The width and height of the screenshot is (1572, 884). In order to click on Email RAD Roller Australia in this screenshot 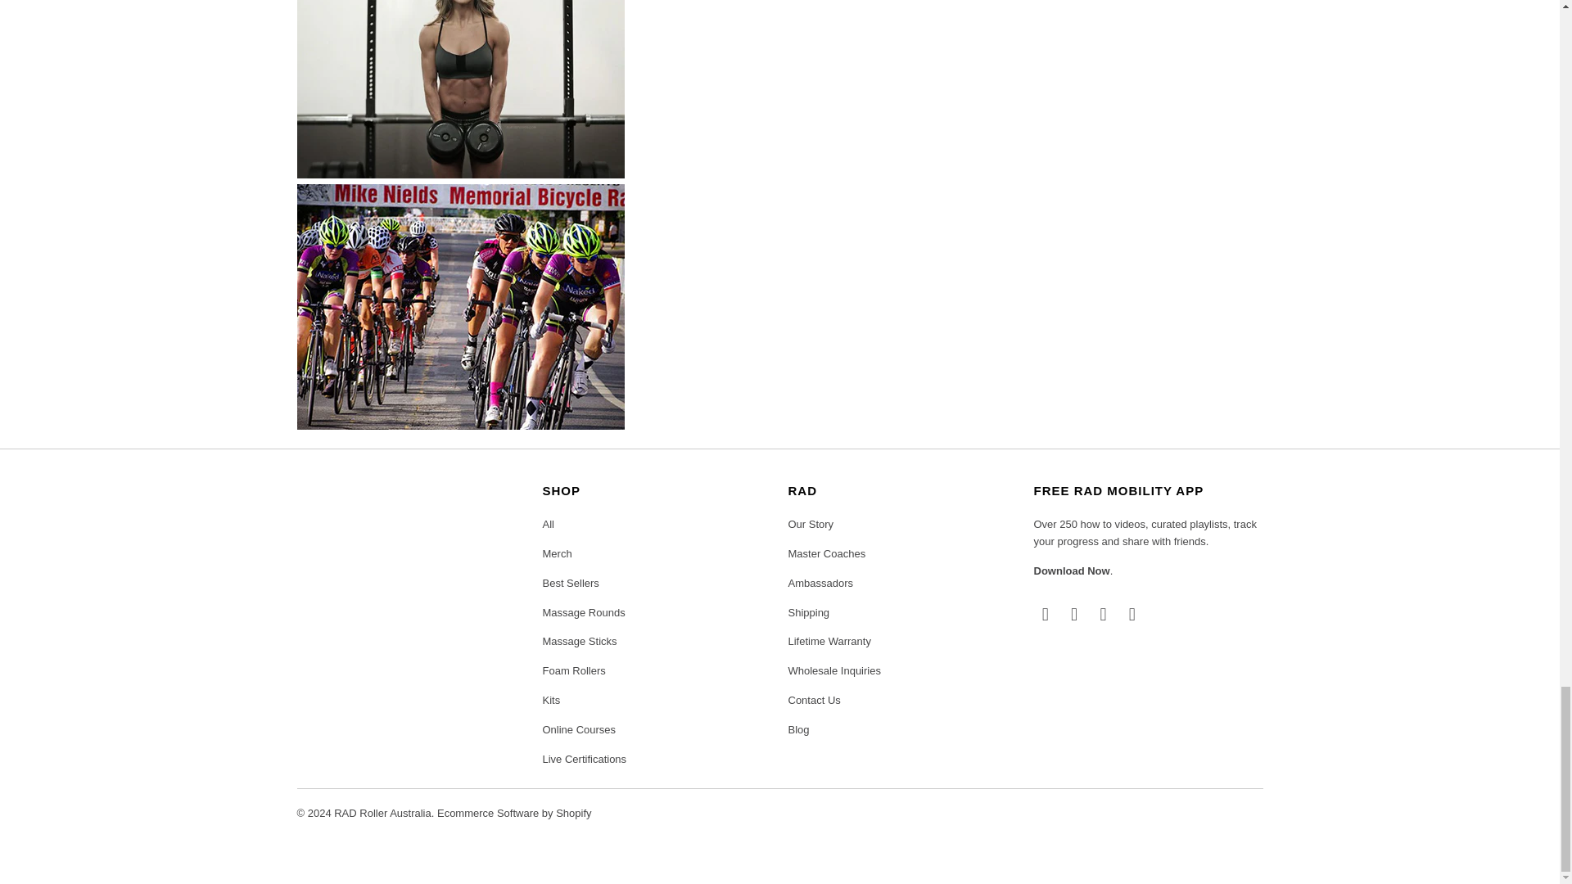, I will do `click(1132, 614)`.